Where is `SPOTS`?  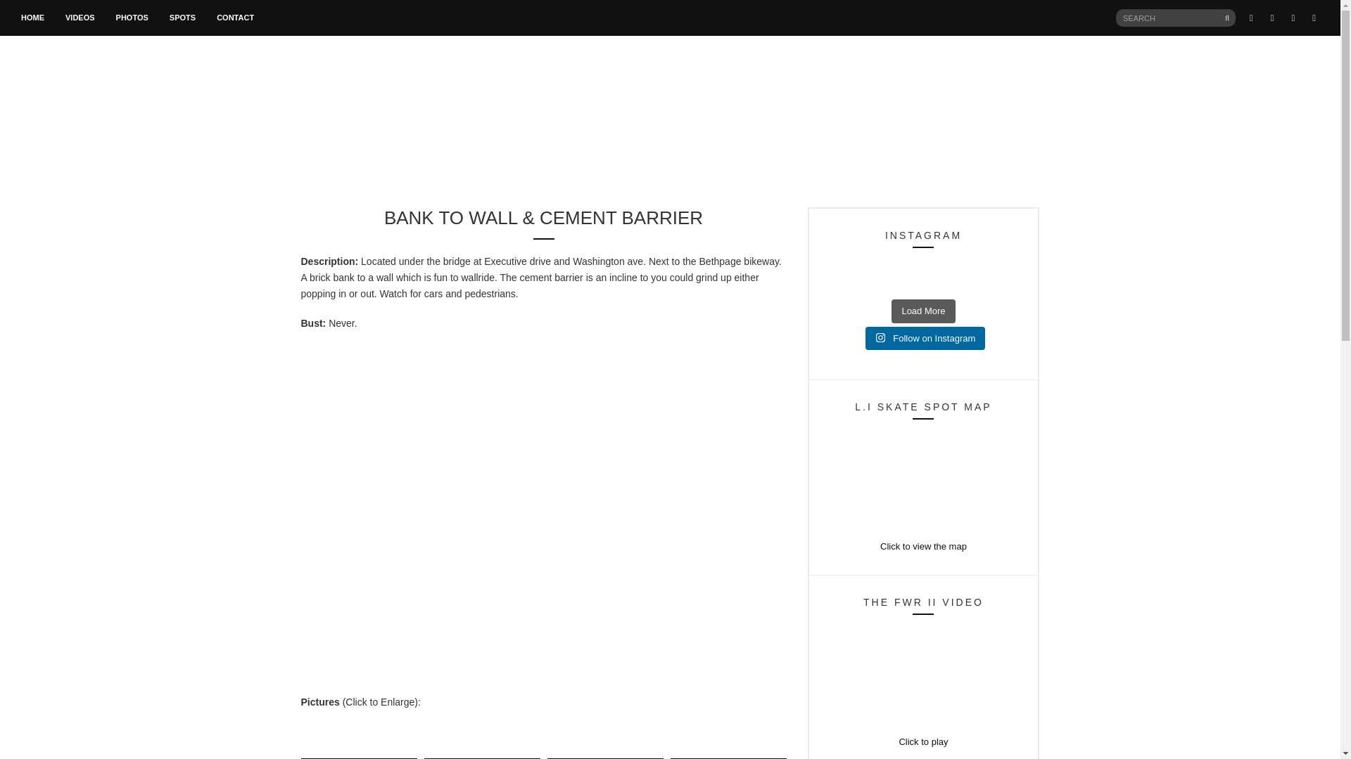 SPOTS is located at coordinates (183, 18).